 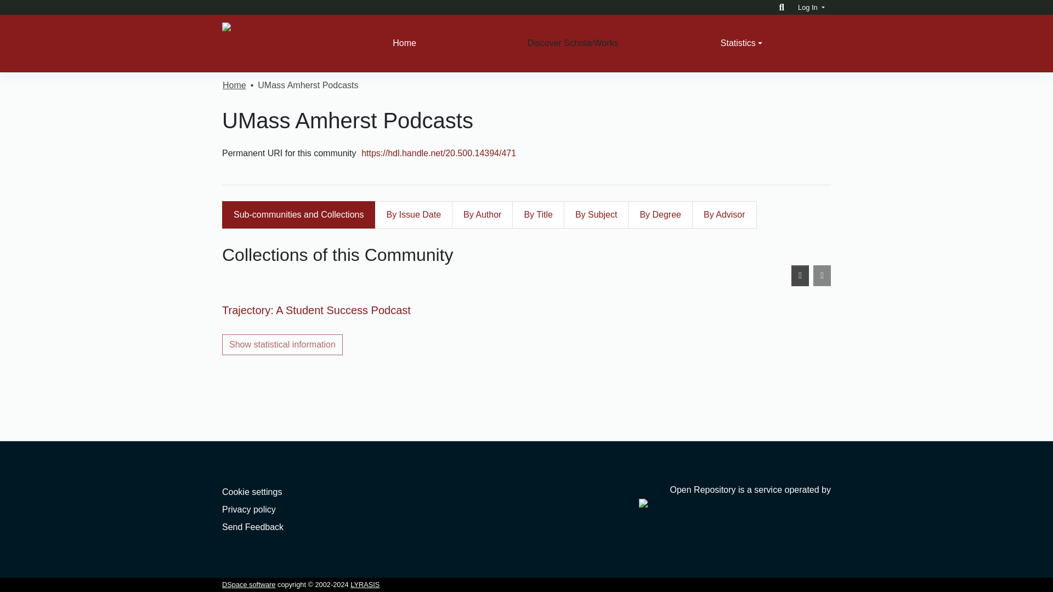 What do you see at coordinates (482, 215) in the screenshot?
I see `By Author` at bounding box center [482, 215].